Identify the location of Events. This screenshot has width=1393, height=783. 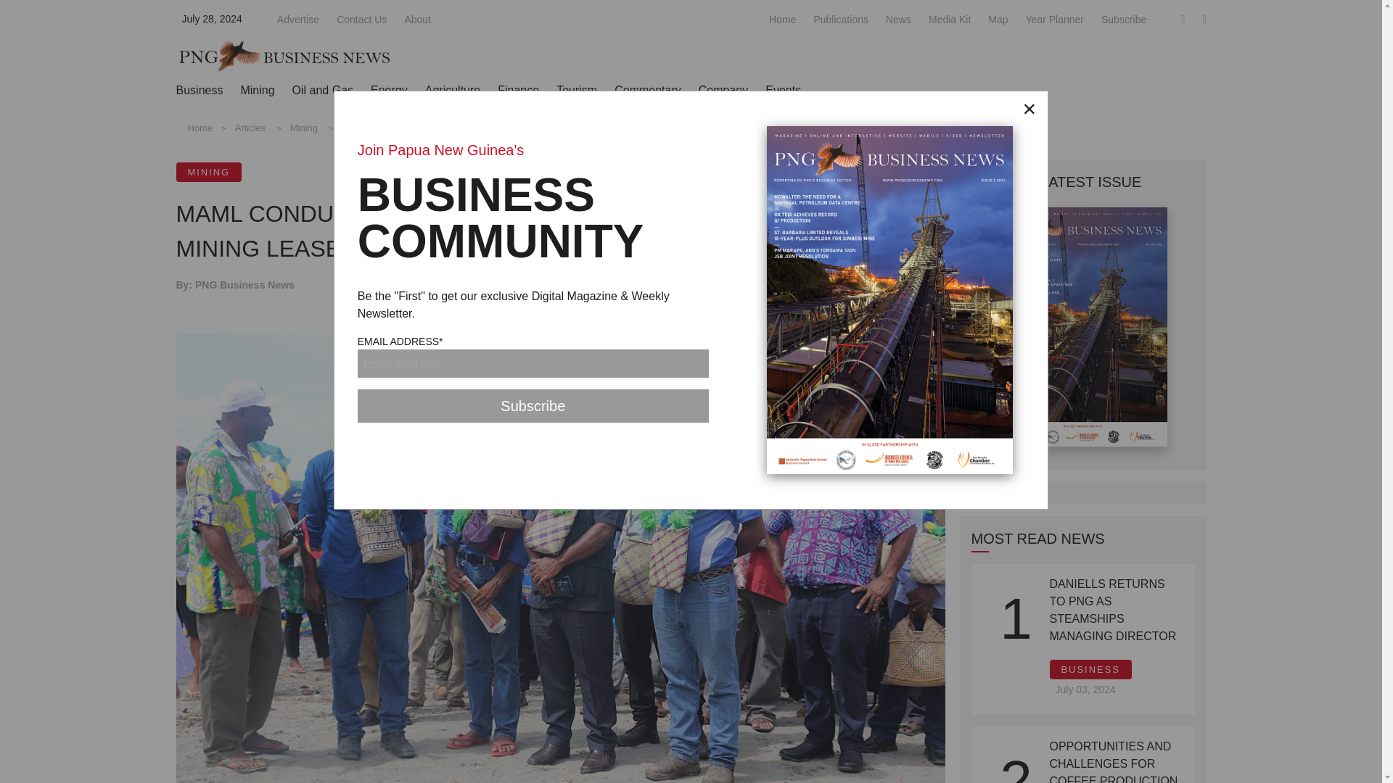
(783, 90).